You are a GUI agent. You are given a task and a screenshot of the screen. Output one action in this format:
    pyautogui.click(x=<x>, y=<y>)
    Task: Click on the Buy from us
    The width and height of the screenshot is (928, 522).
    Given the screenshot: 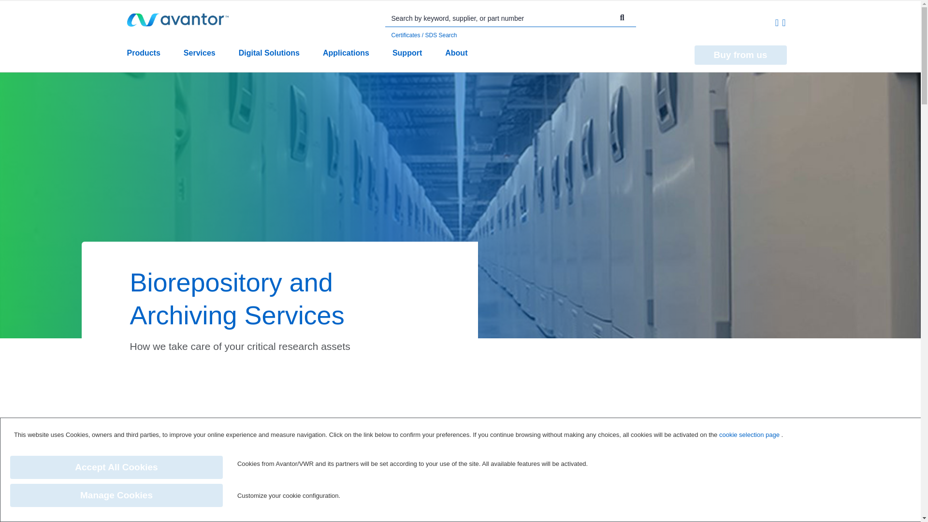 What is the action you would take?
    pyautogui.click(x=740, y=55)
    